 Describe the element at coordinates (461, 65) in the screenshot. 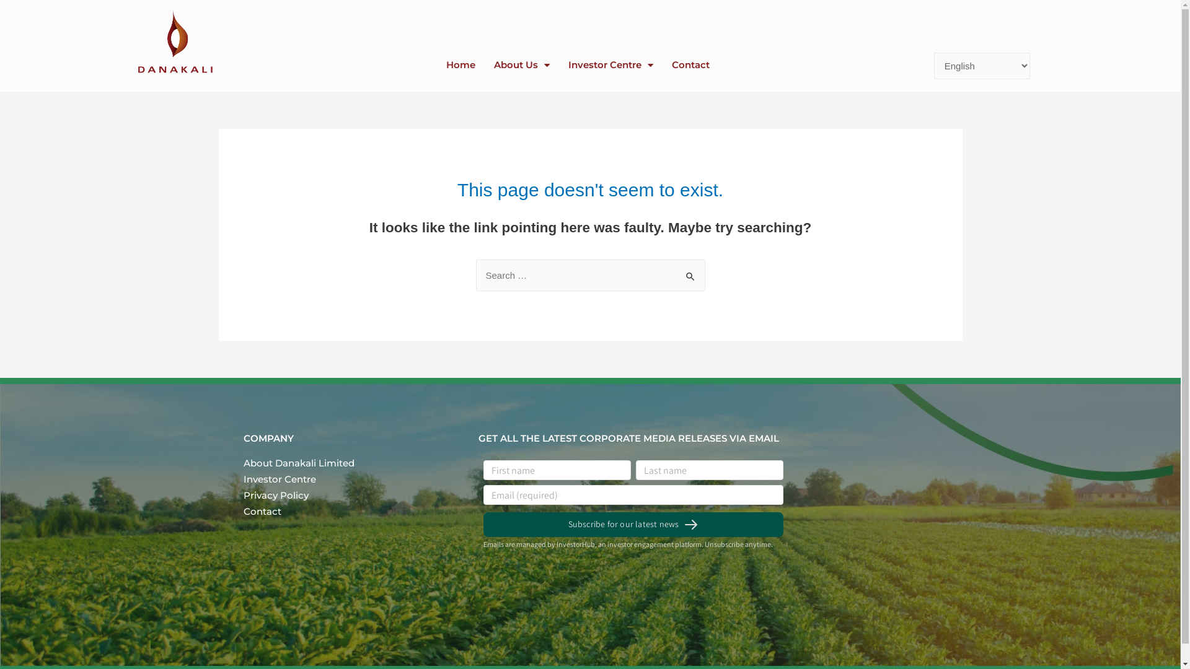

I see `Home` at that location.